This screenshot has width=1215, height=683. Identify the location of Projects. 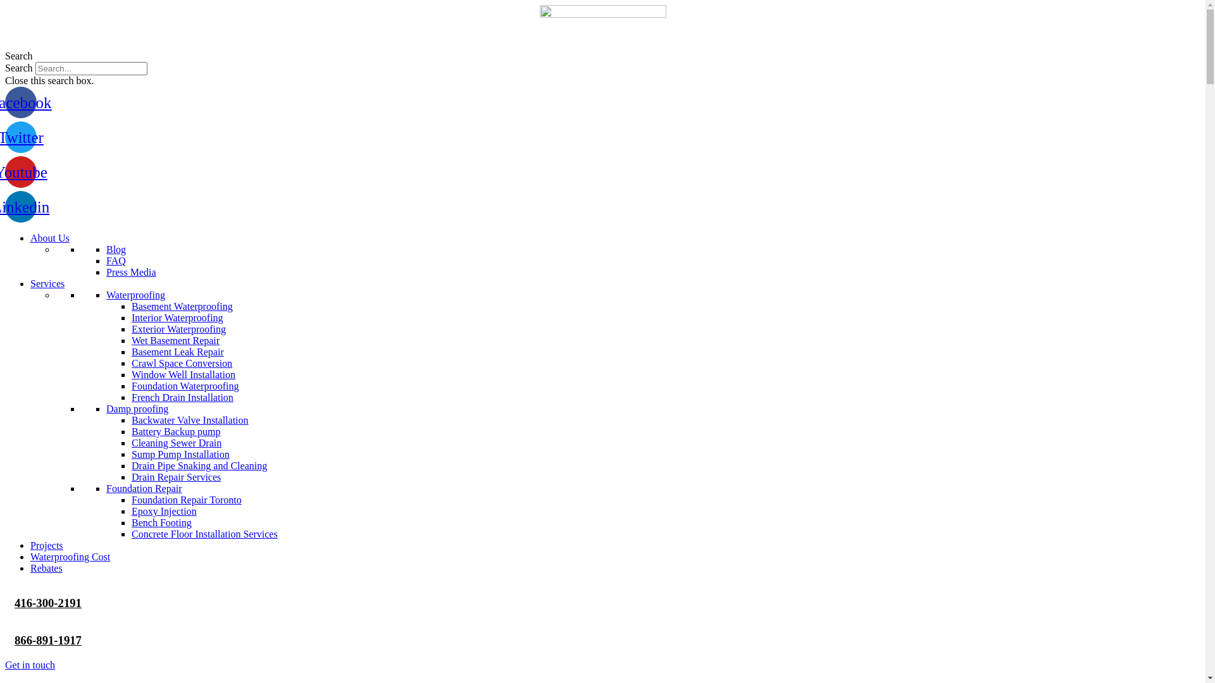
(47, 545).